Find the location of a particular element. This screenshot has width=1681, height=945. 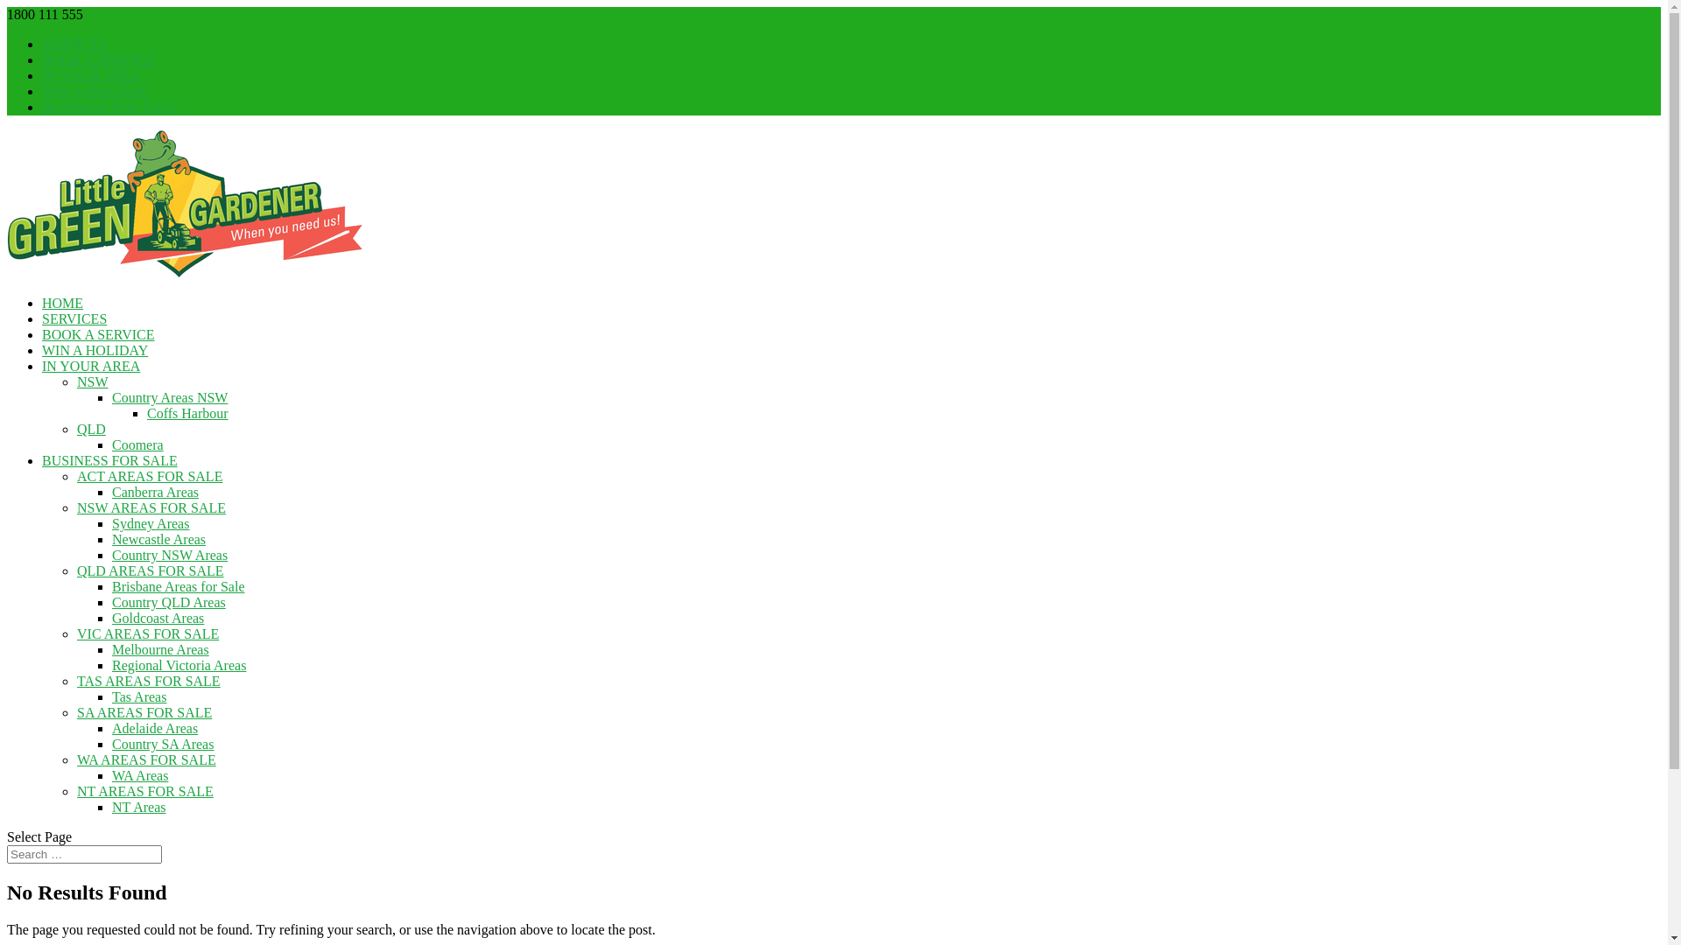

TAS AREAS FOR SALE is located at coordinates (149, 681).